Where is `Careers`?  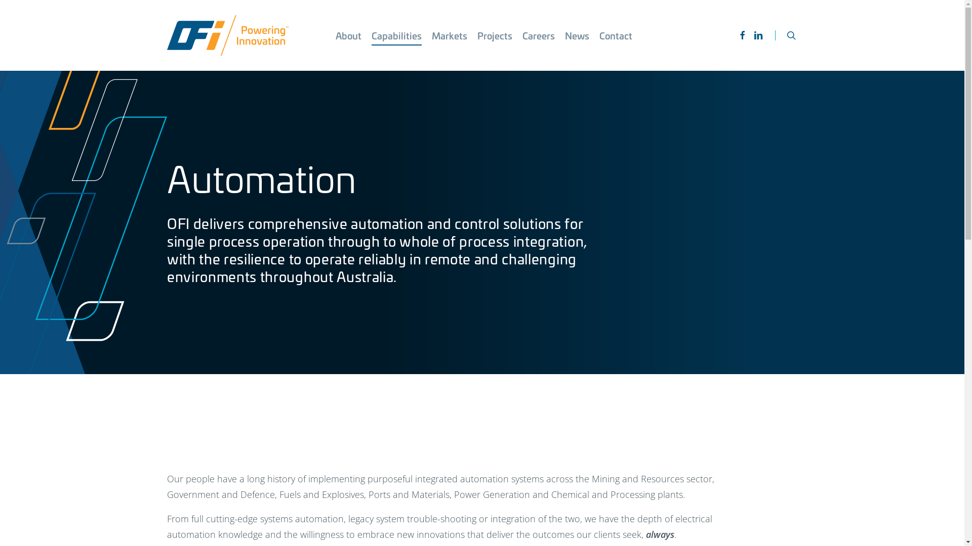 Careers is located at coordinates (539, 35).